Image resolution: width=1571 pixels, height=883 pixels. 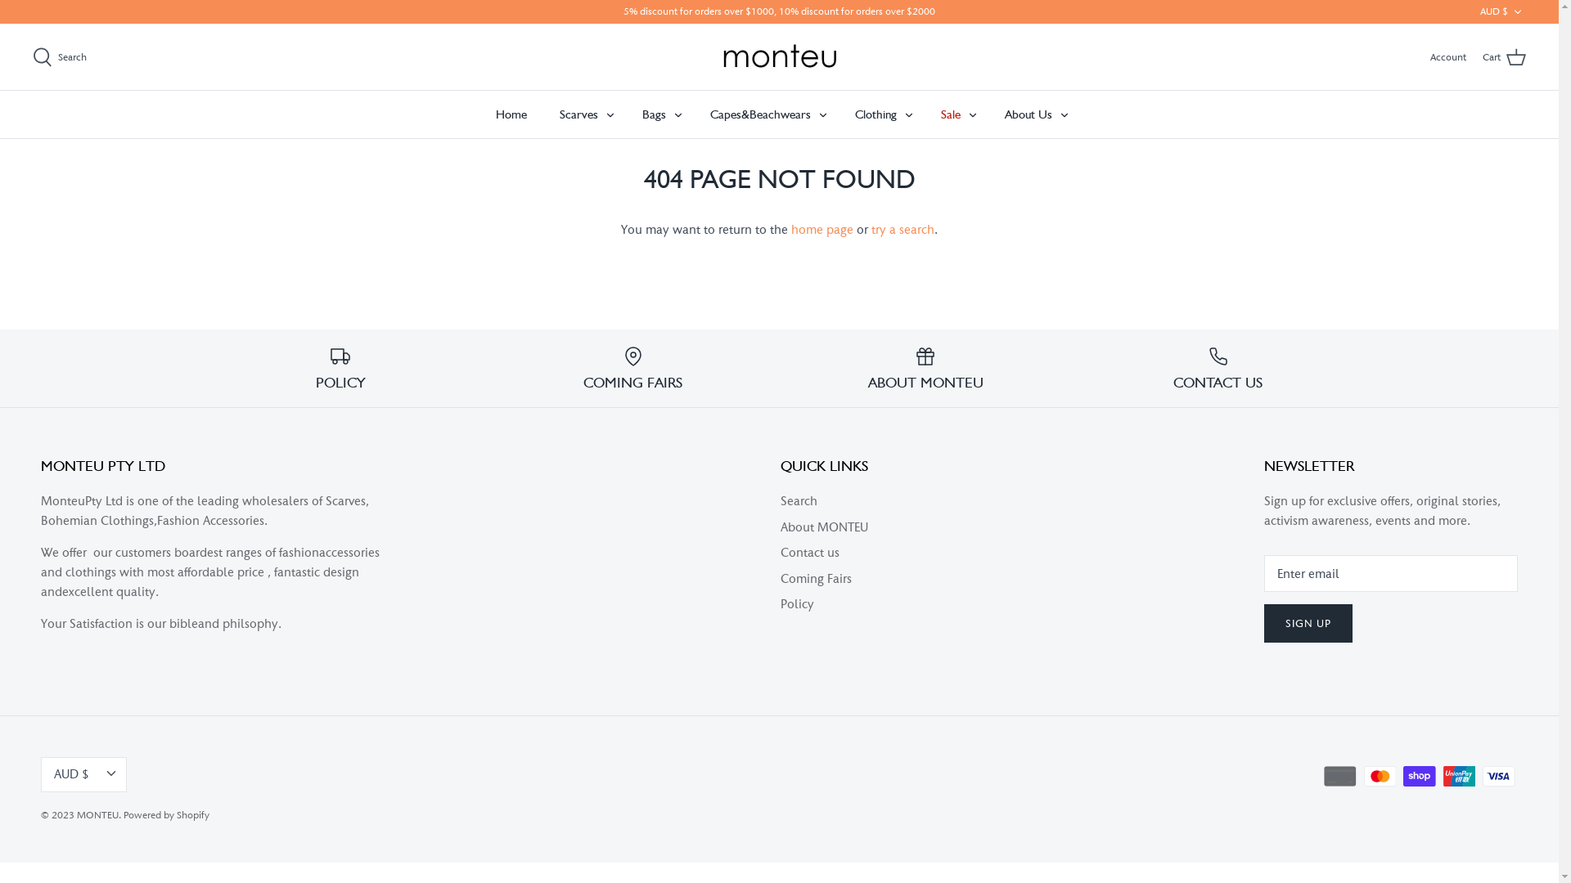 I want to click on Coming Fairs, so click(x=817, y=579).